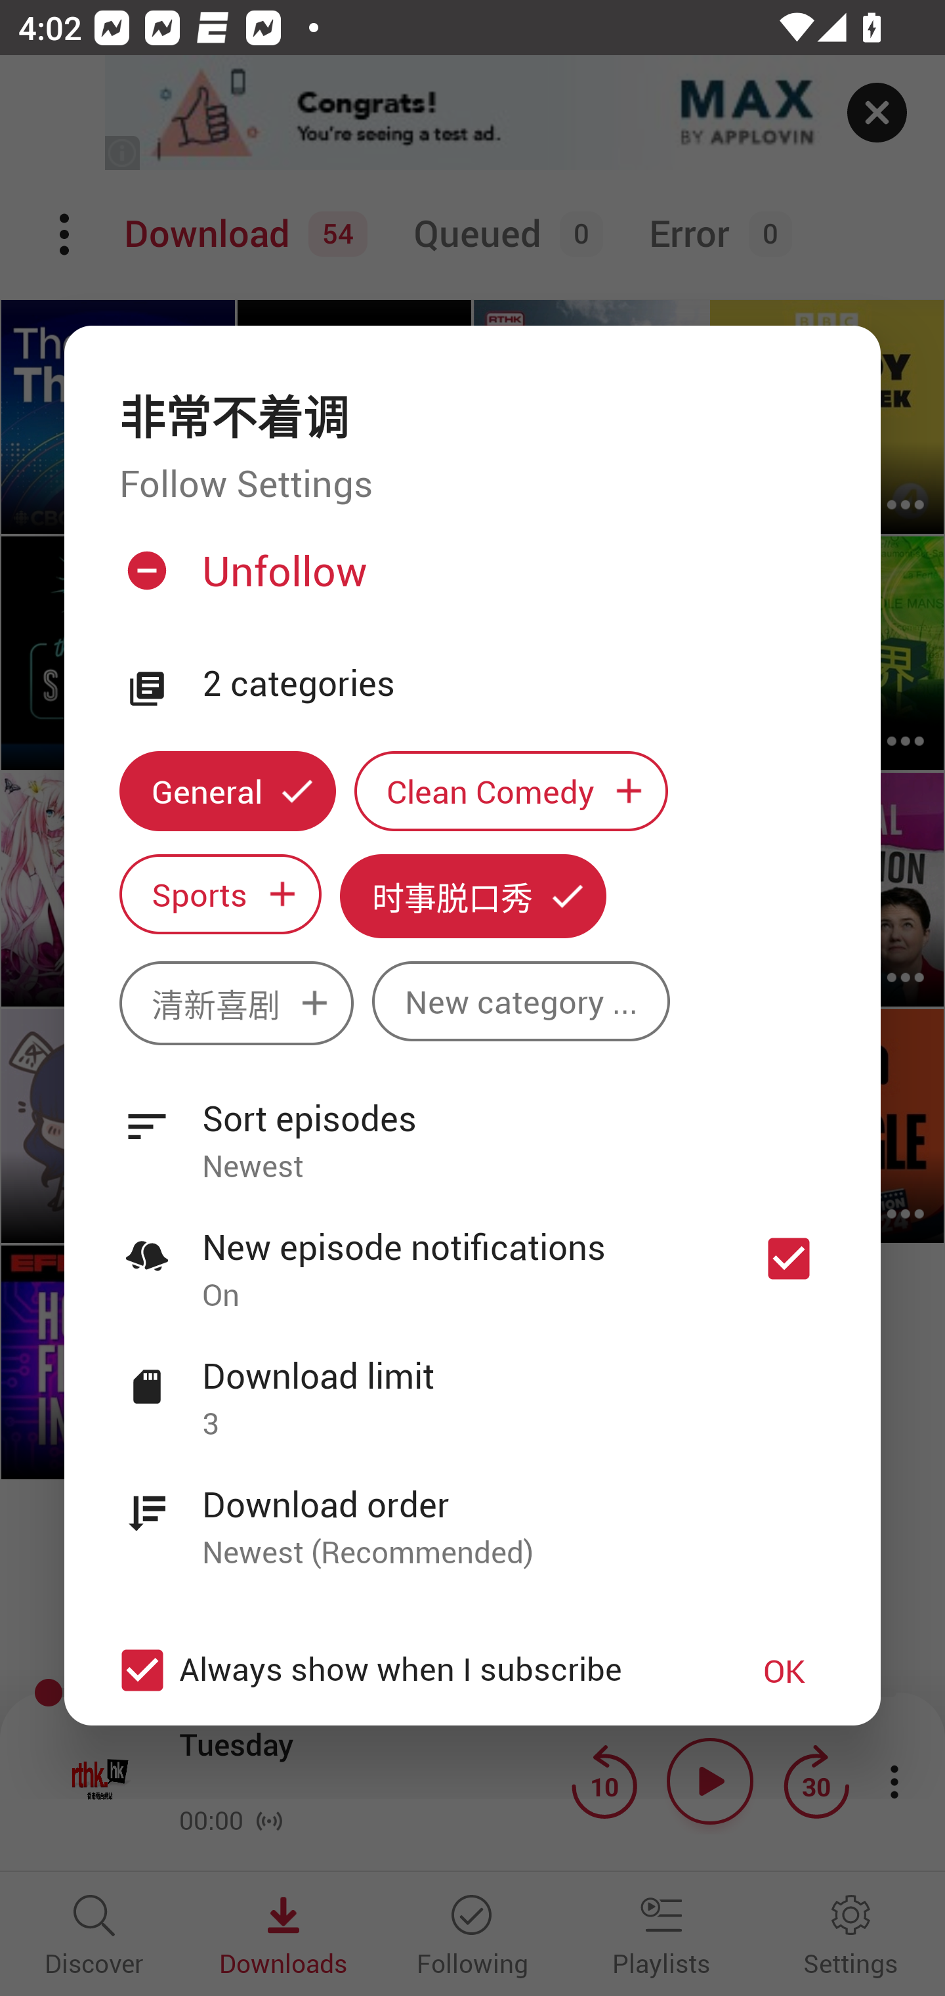 The width and height of the screenshot is (945, 1996). I want to click on 时事脱口秀, so click(473, 896).